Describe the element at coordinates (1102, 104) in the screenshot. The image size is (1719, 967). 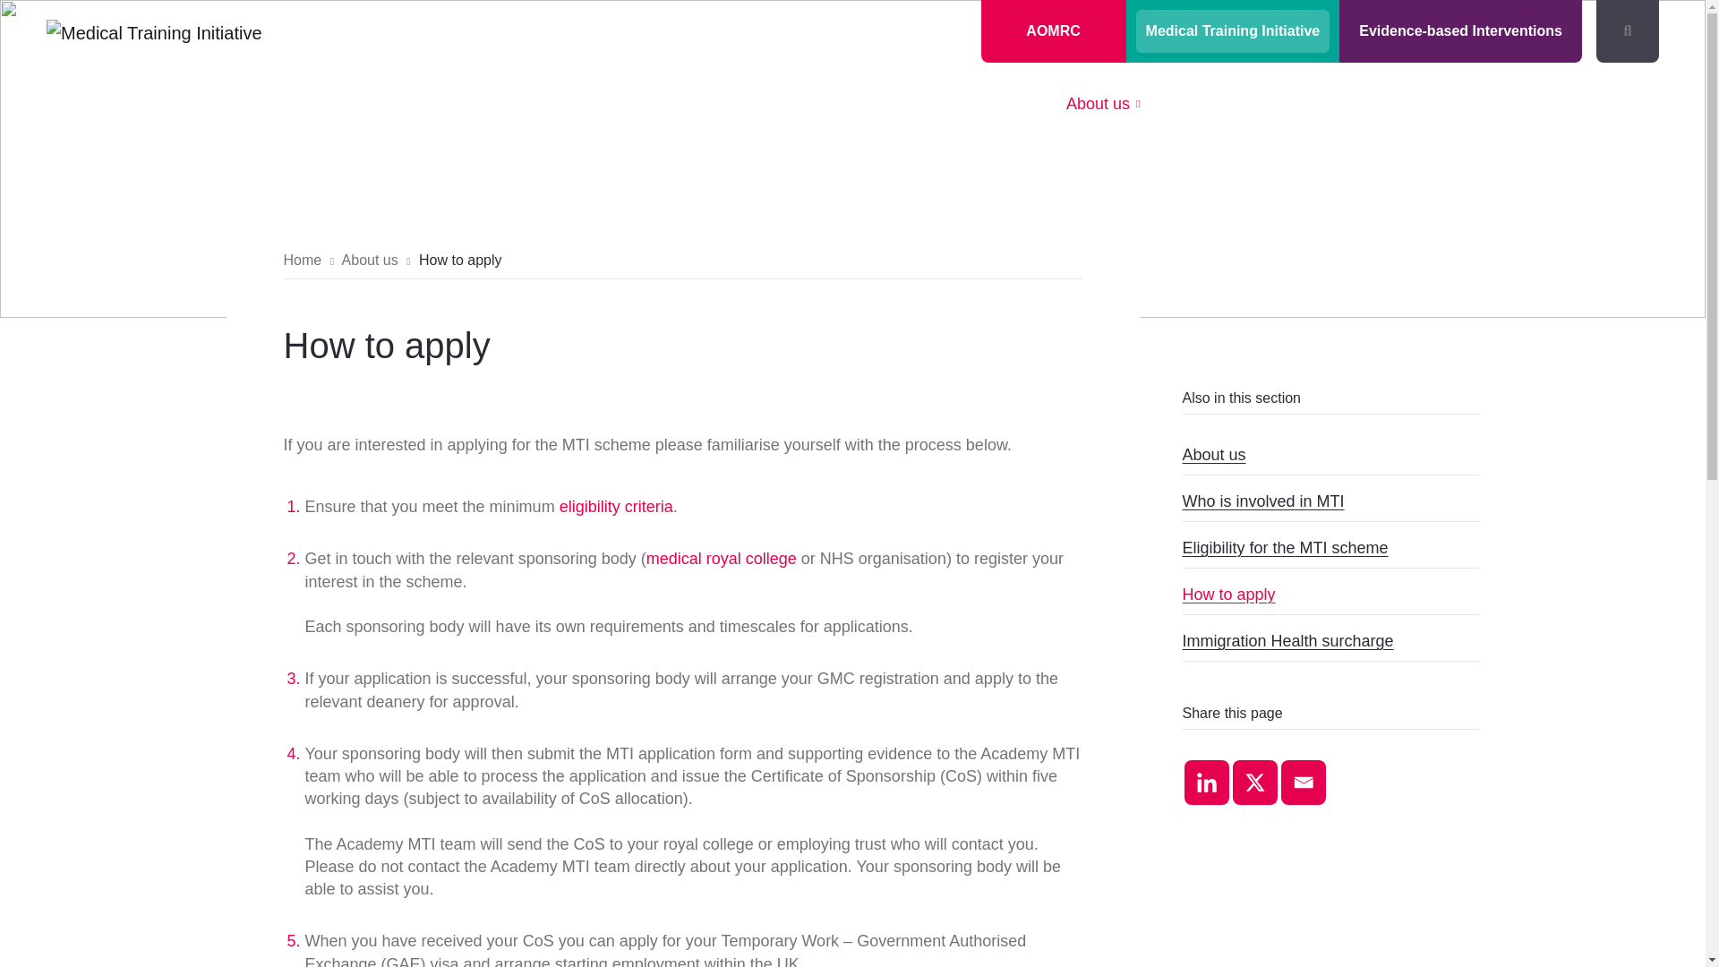
I see `About us` at that location.